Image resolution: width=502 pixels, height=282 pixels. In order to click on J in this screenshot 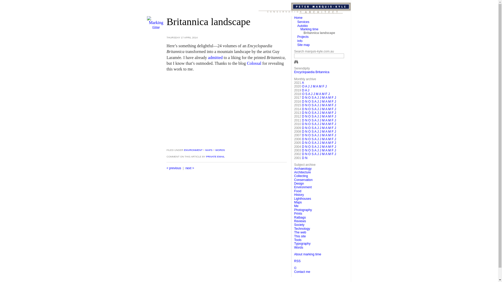, I will do `click(335, 120)`.